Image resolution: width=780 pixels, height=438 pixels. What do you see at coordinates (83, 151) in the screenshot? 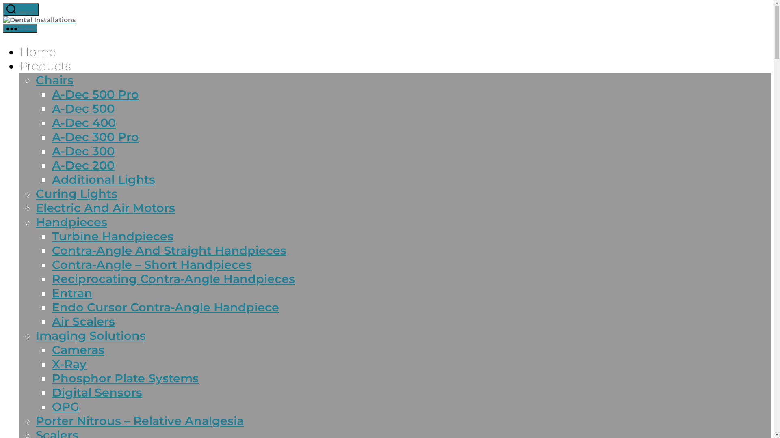
I see `A-Dec 300` at bounding box center [83, 151].